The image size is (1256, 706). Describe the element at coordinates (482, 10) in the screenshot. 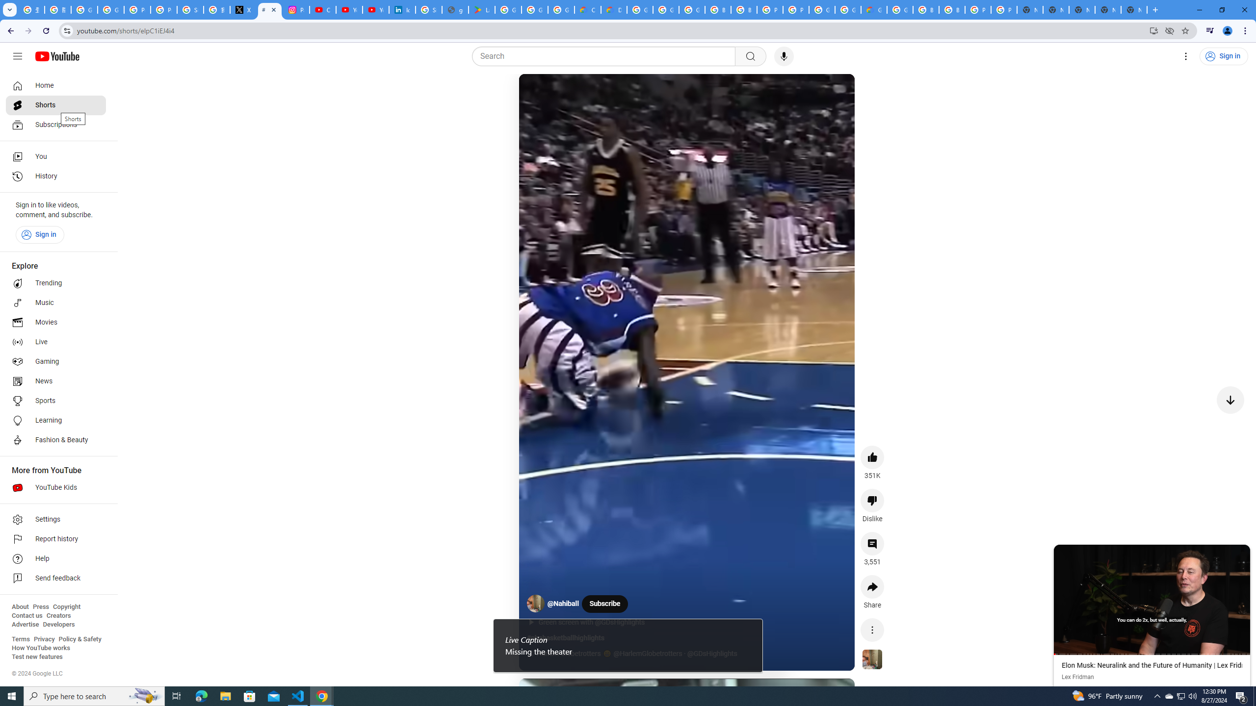

I see `Last Shelter: Survival - Apps on Google Play` at that location.